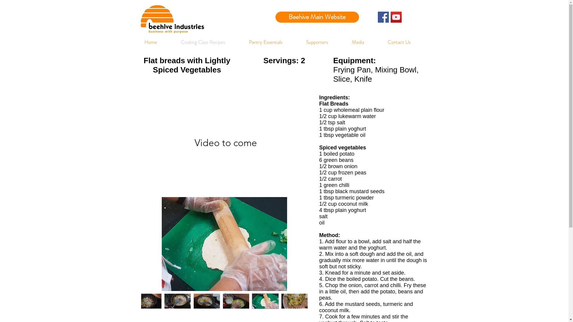 This screenshot has width=573, height=322. I want to click on Beehive new logo.jpg, so click(172, 19).